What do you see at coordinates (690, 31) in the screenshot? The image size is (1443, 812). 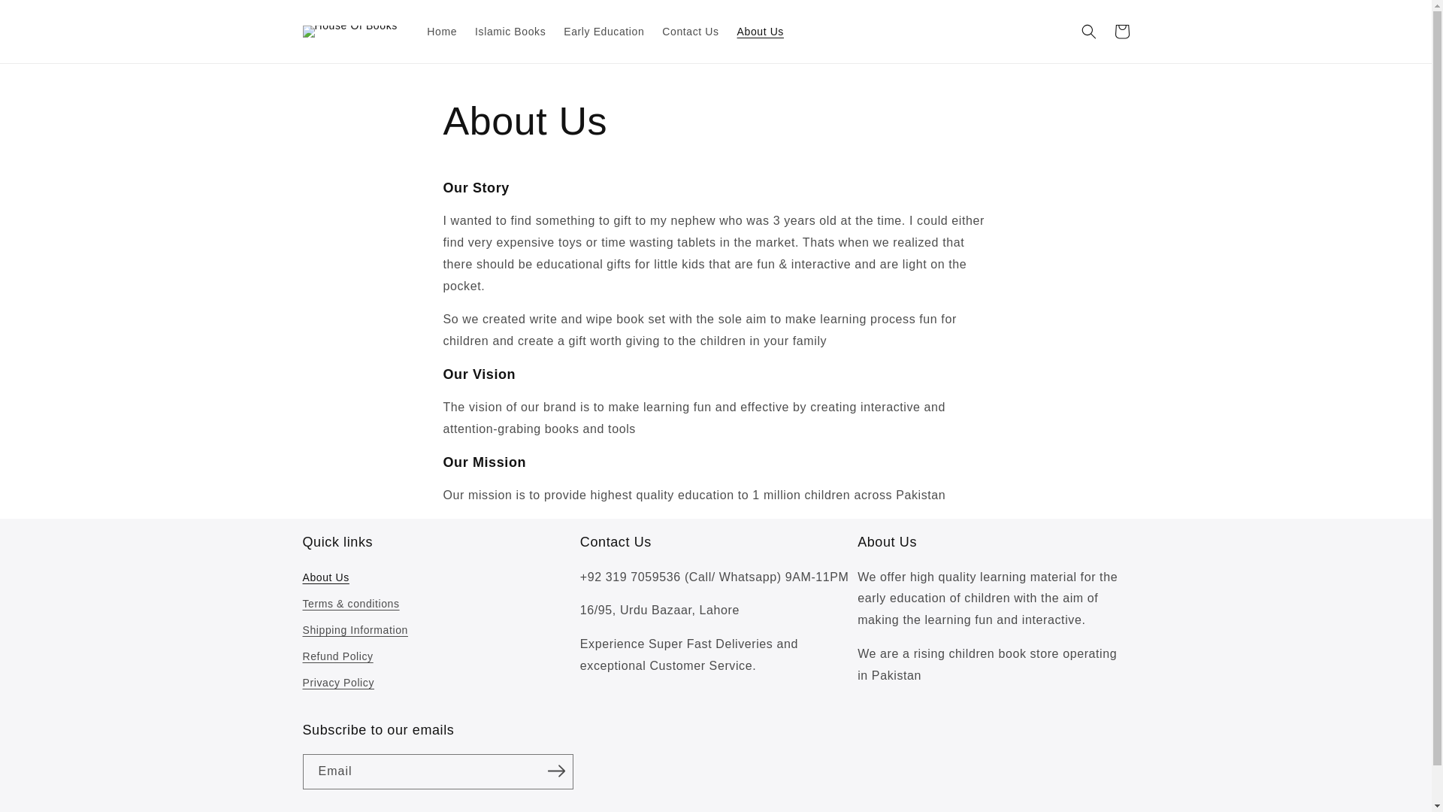 I see `Contact Us` at bounding box center [690, 31].